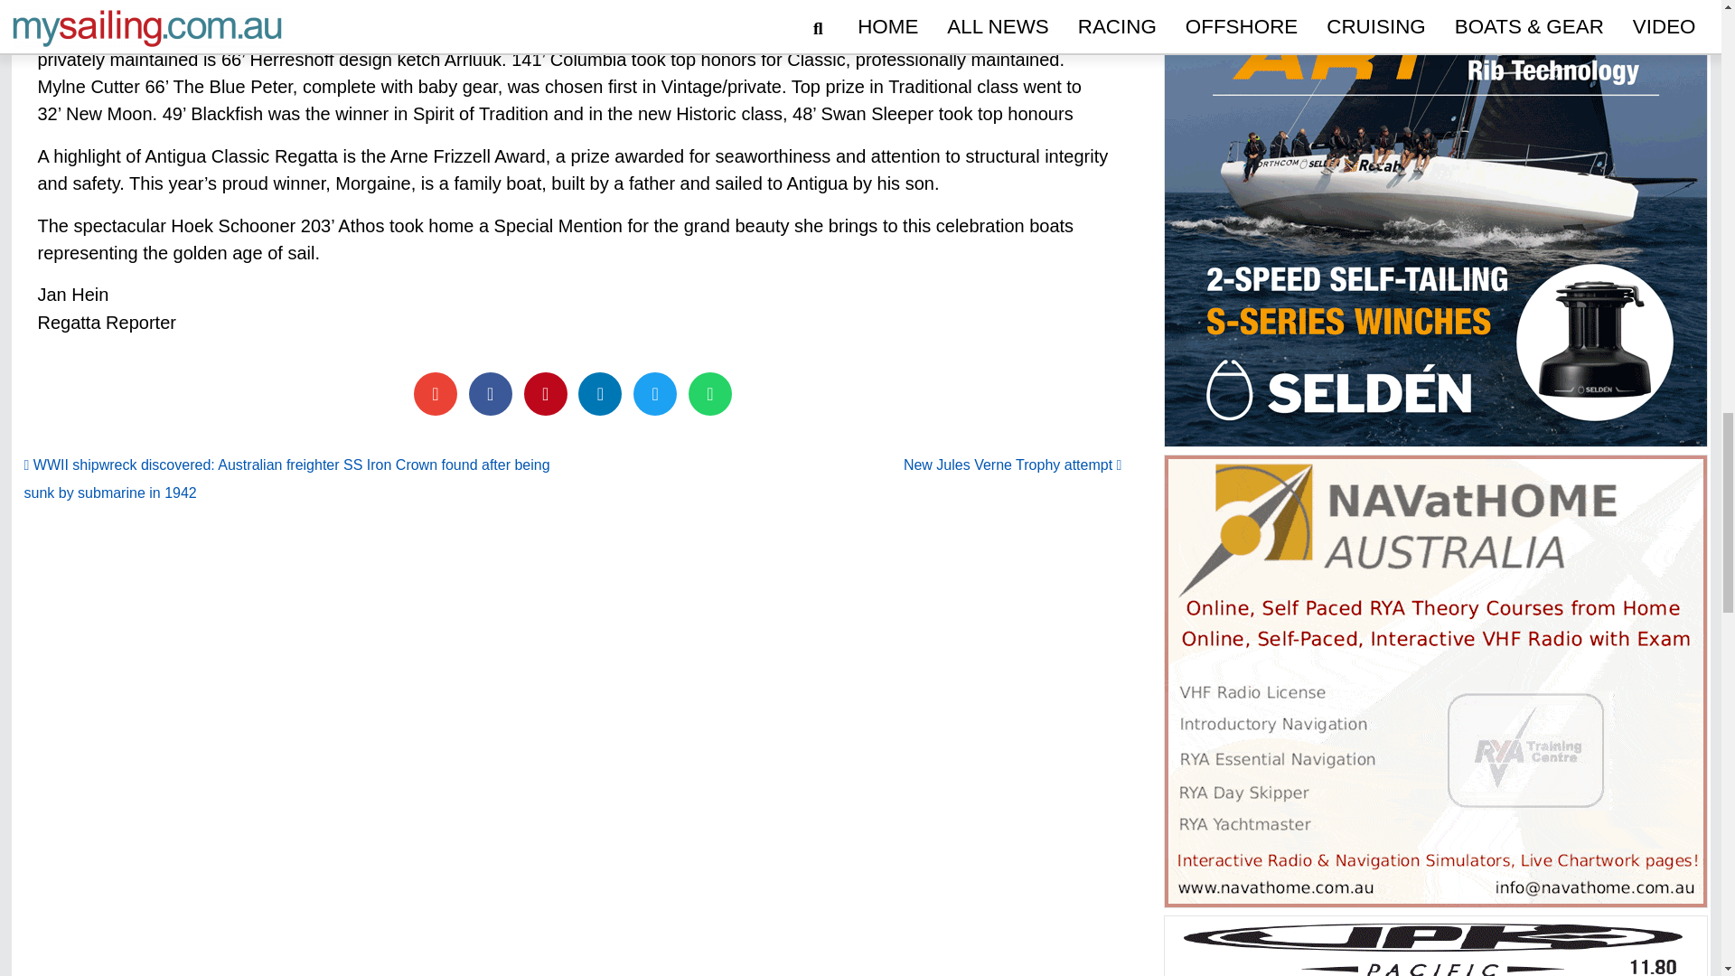 The image size is (1735, 976). Describe the element at coordinates (1013, 465) in the screenshot. I see `New Jules Verne Trophy attempt ` at that location.